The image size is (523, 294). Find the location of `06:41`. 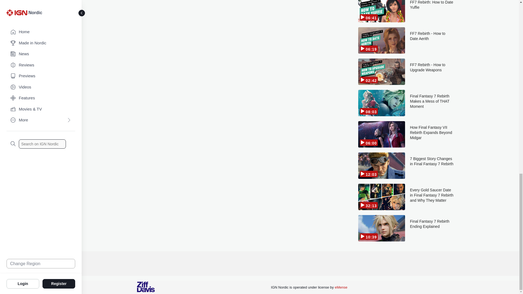

06:41 is located at coordinates (381, 11).